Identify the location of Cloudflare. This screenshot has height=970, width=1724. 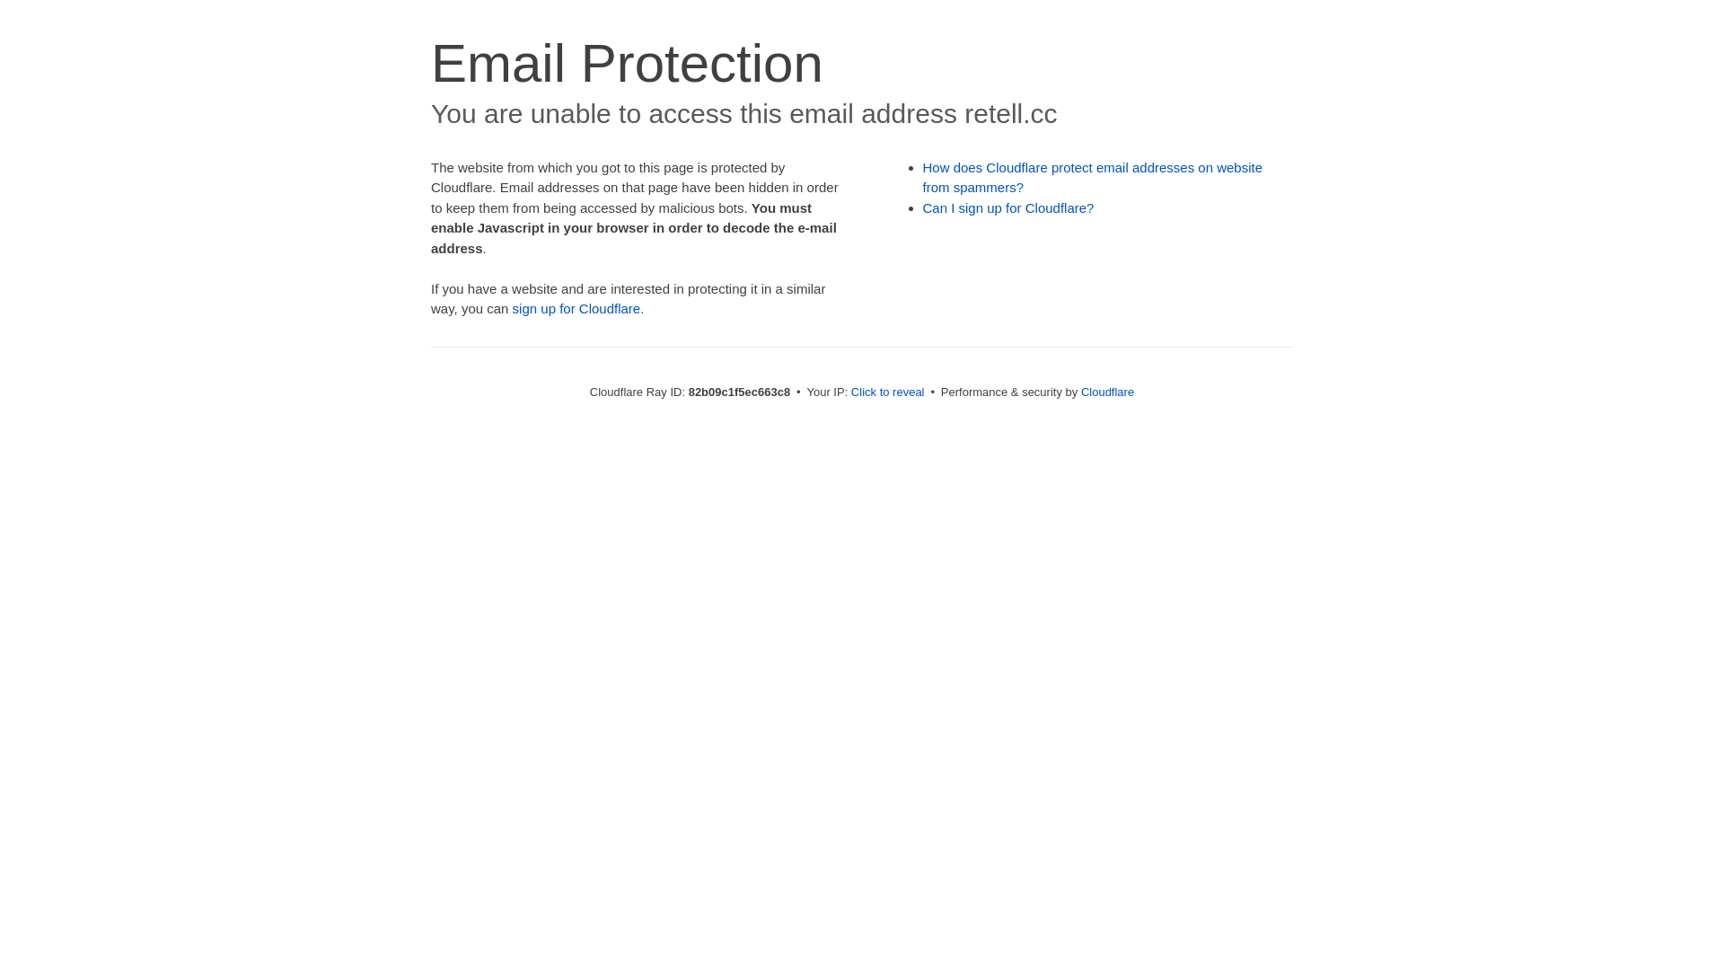
(1108, 392).